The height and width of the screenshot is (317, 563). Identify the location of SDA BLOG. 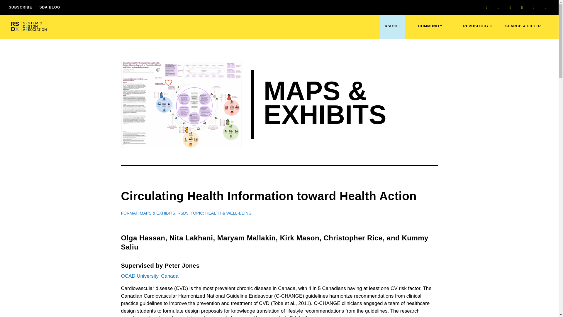
(50, 7).